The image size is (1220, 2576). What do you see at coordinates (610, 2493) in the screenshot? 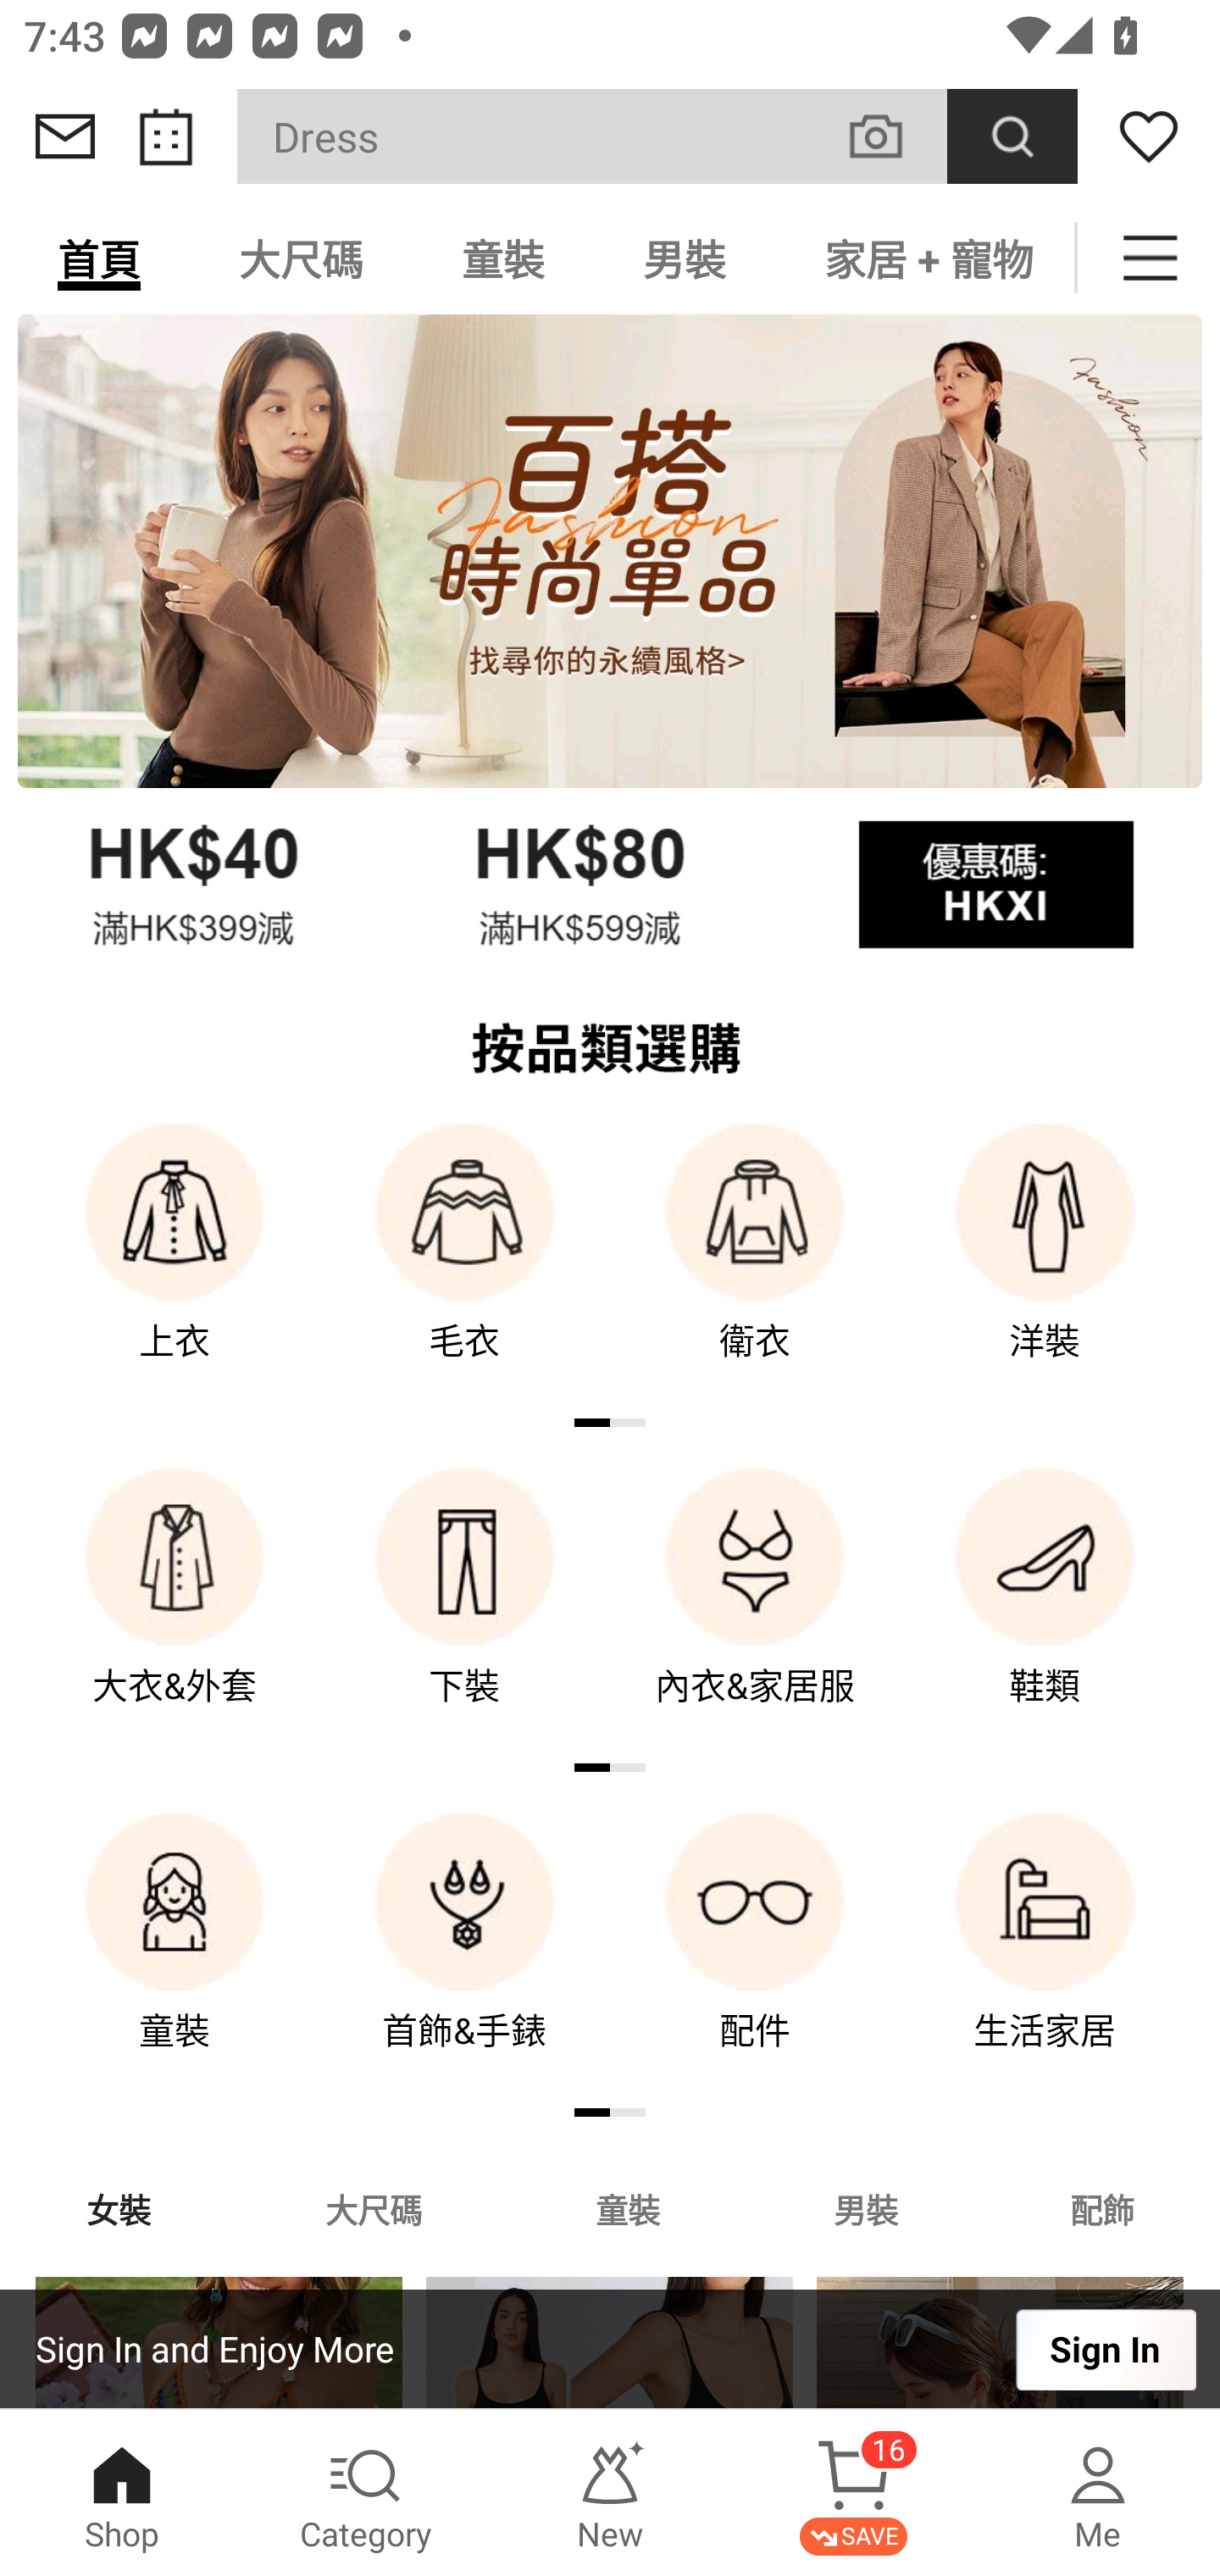
I see `New` at bounding box center [610, 2493].